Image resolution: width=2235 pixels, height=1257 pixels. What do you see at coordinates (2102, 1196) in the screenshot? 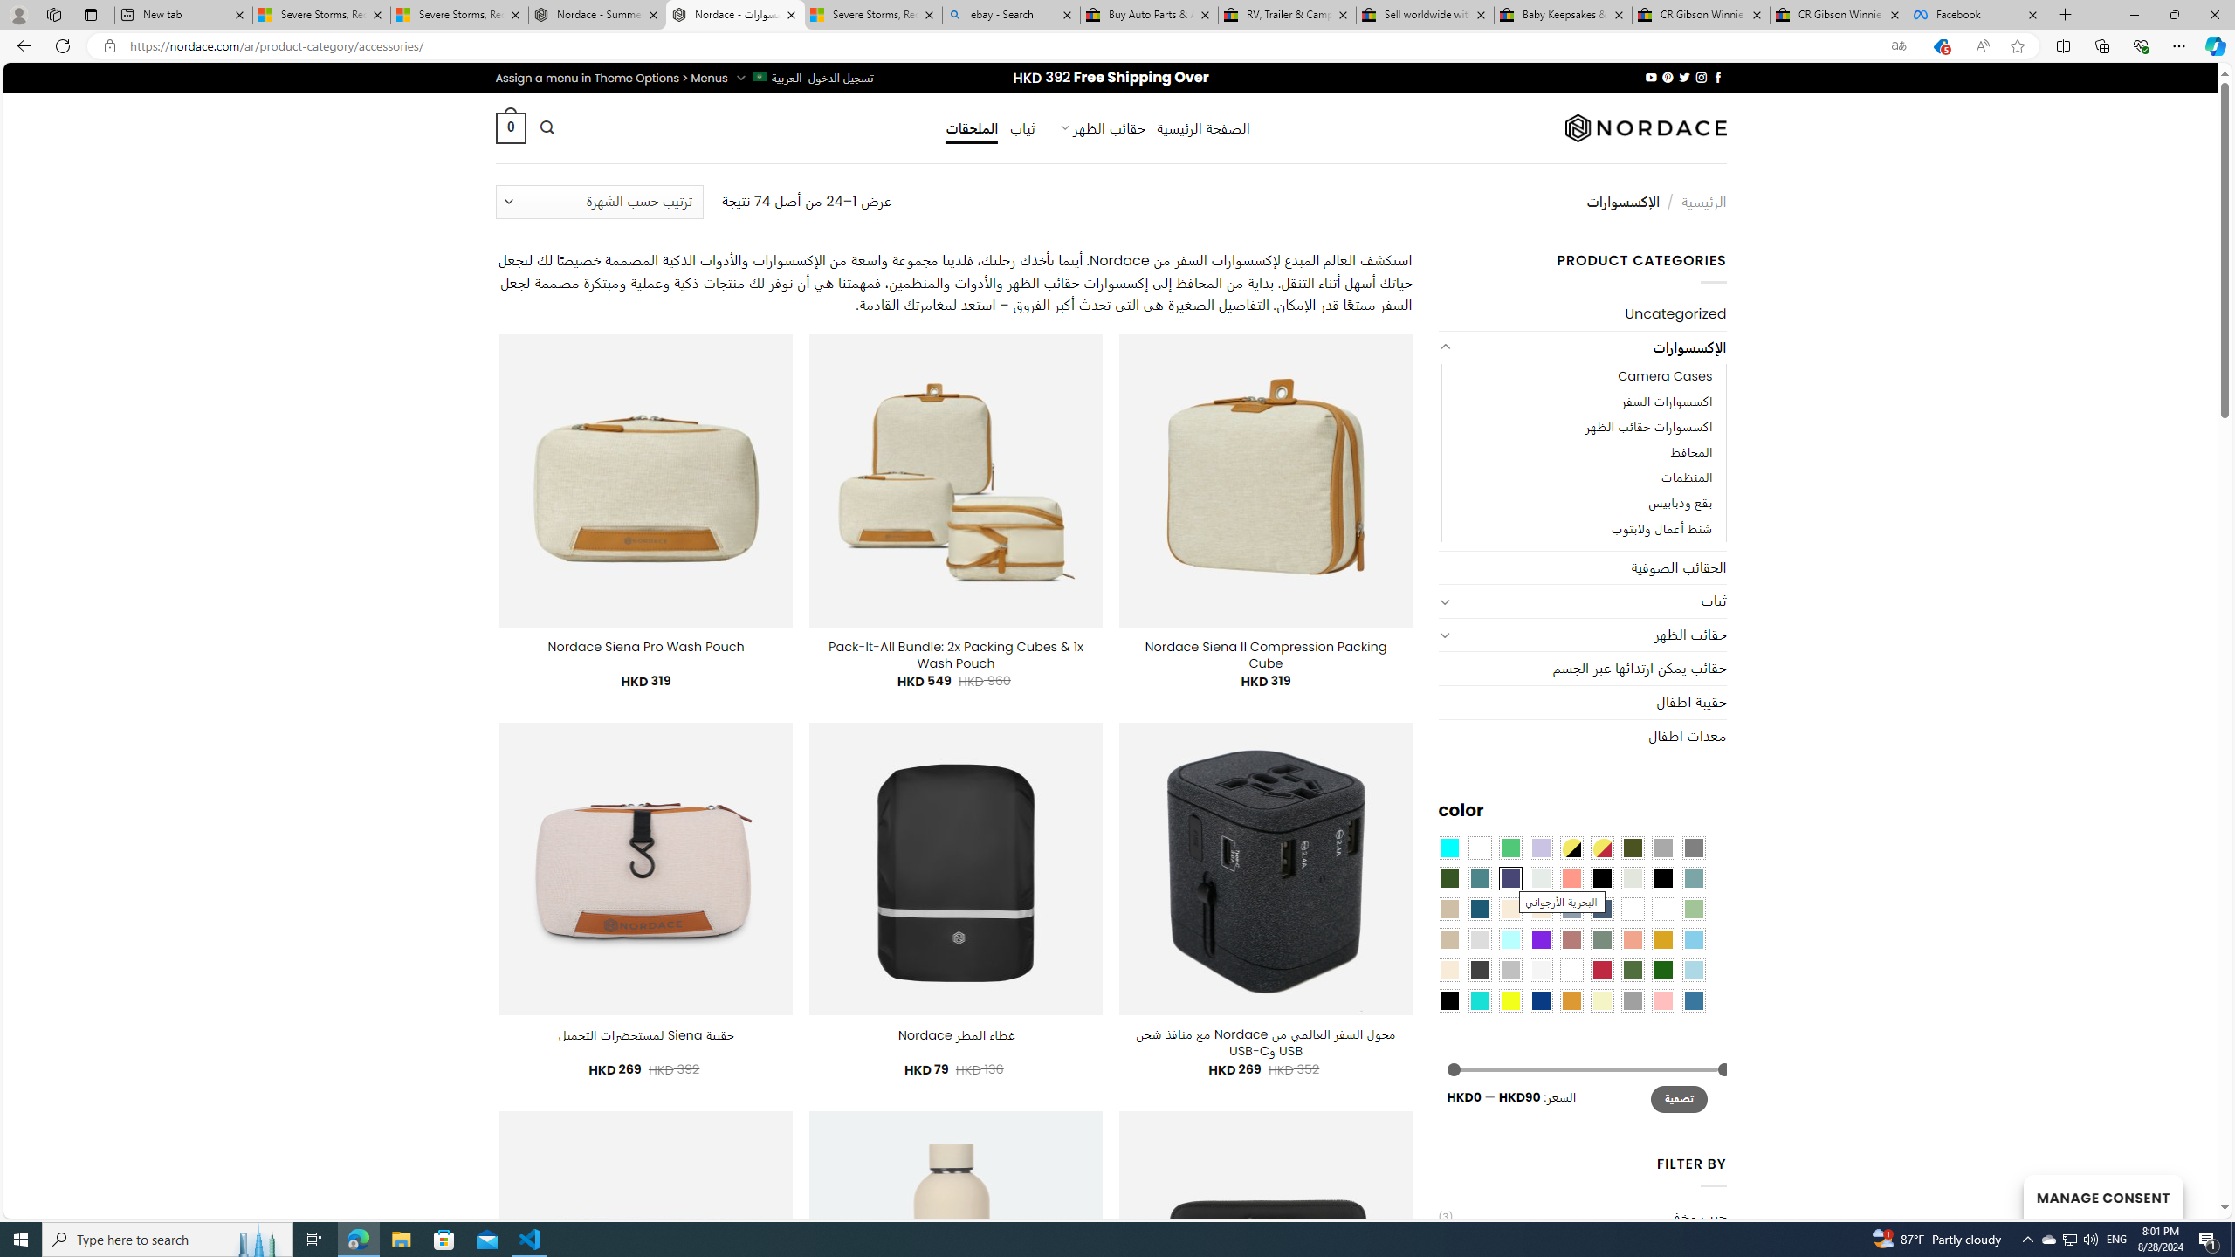
I see `MANAGE CONSENT` at bounding box center [2102, 1196].